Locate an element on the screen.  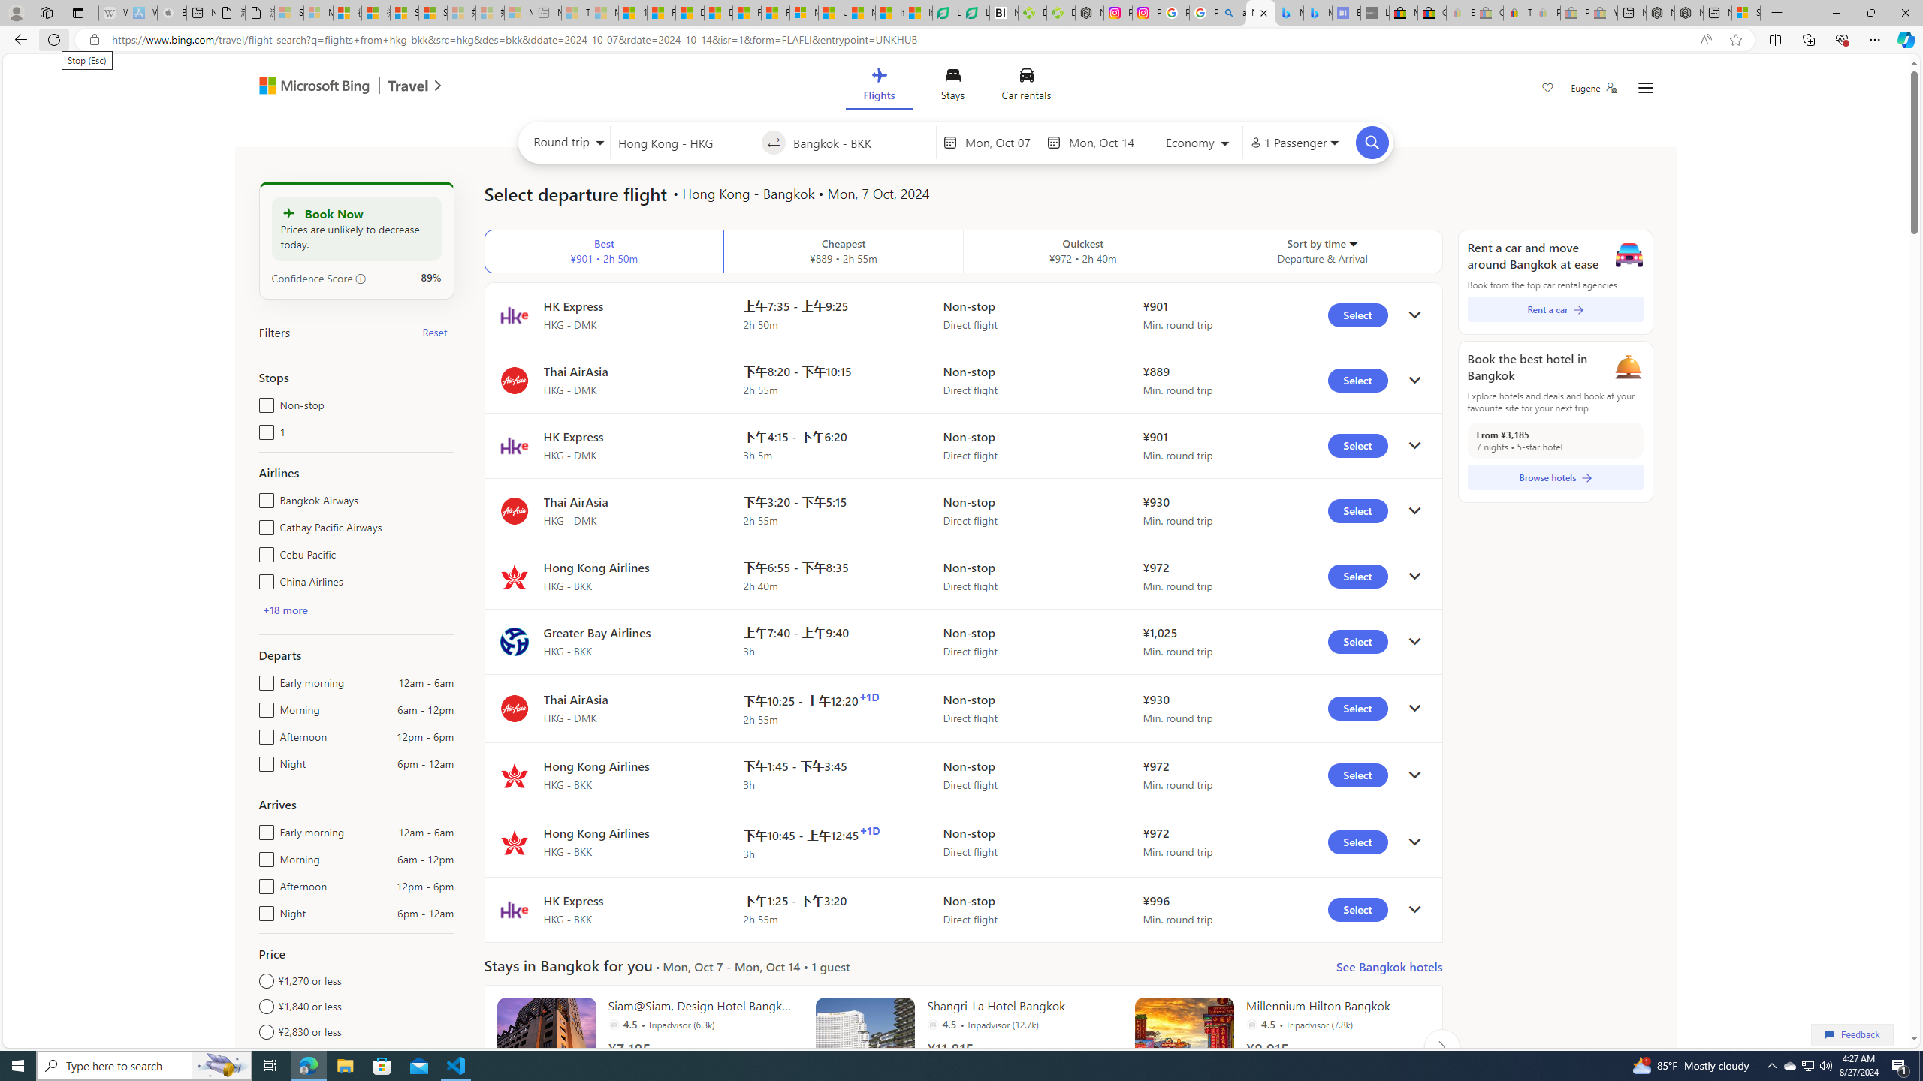
Class: autosuggest-container full-height no-y-padding is located at coordinates (860, 142).